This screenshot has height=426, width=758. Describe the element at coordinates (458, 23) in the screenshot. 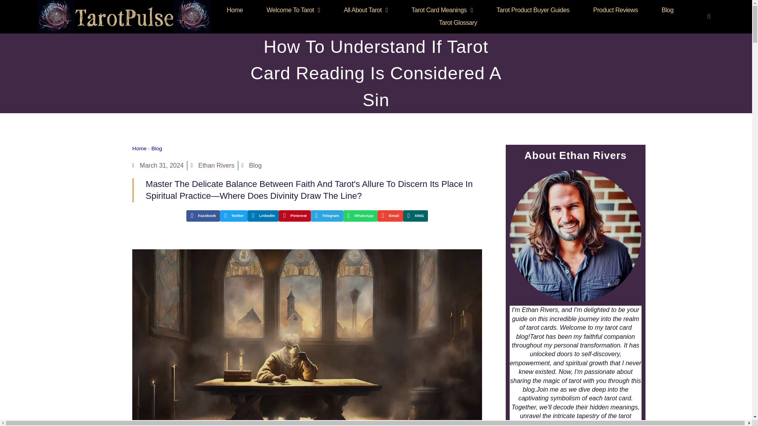

I see `Tarot Glossary` at that location.